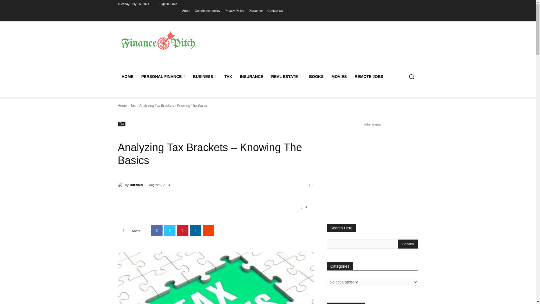  What do you see at coordinates (339, 77) in the screenshot?
I see `MOVIES` at bounding box center [339, 77].